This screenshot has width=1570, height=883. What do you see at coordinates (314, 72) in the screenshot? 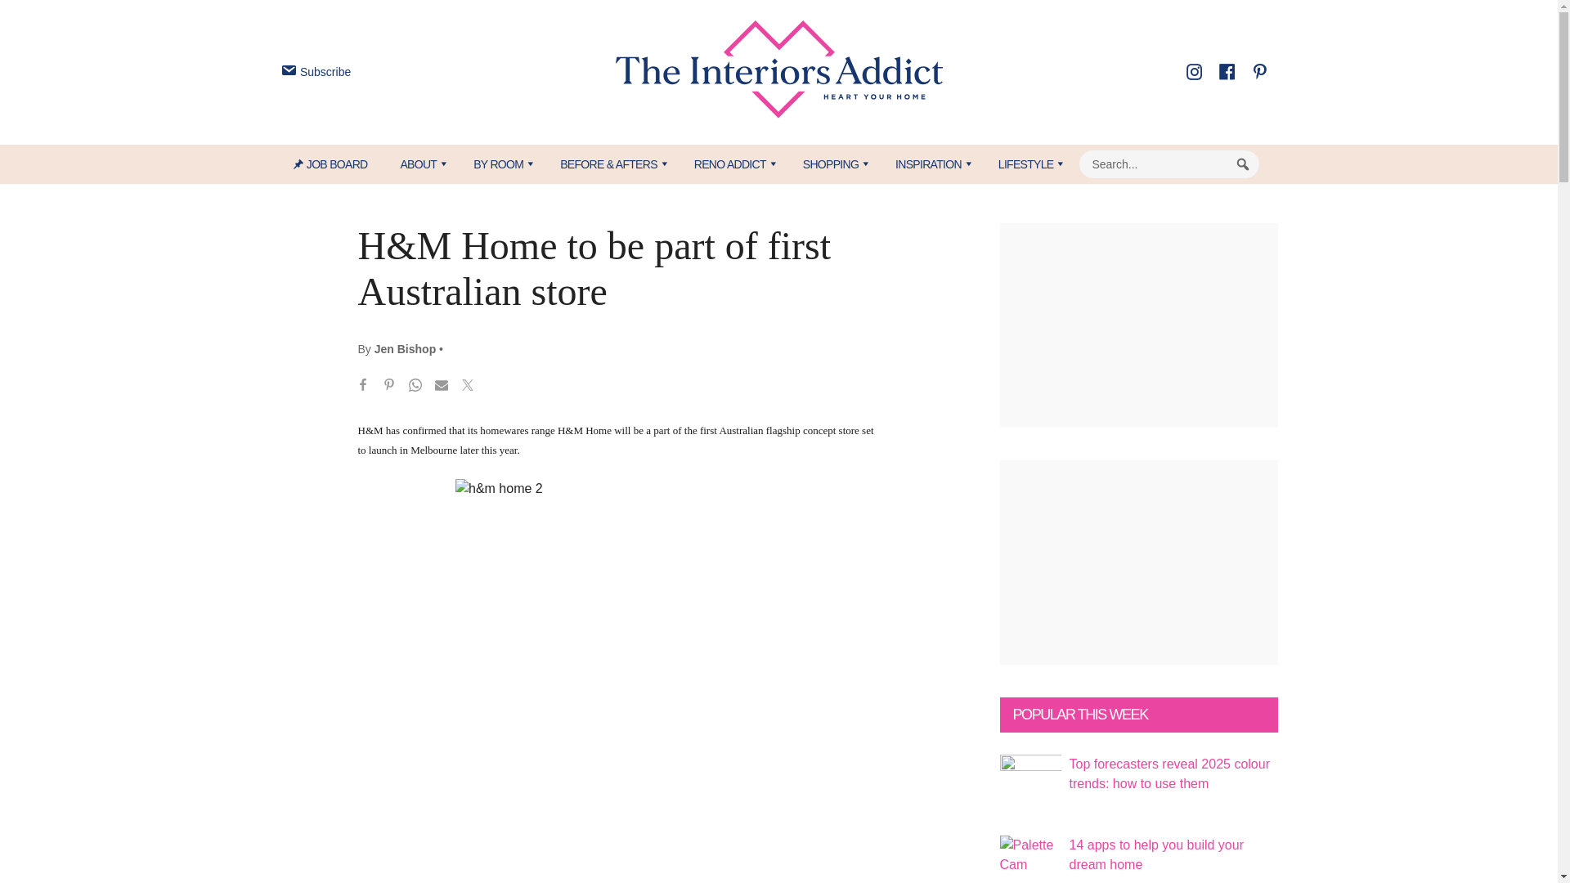
I see `Subscribe` at bounding box center [314, 72].